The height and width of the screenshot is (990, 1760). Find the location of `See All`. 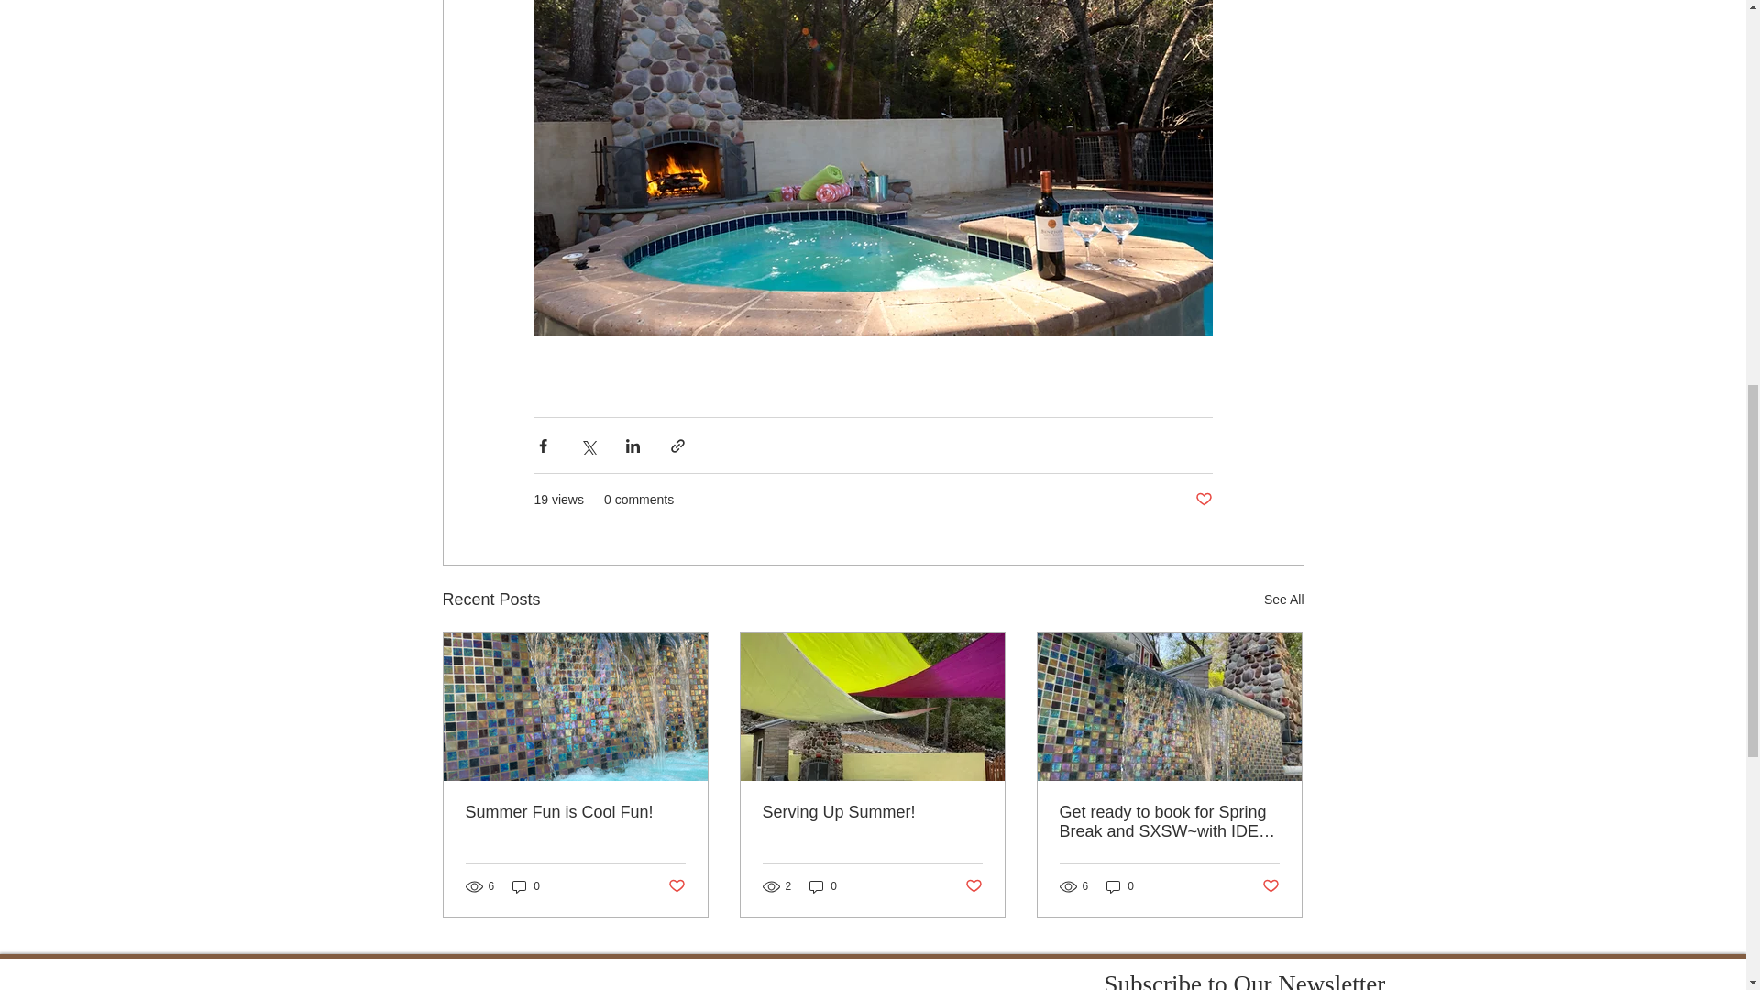

See All is located at coordinates (1283, 599).